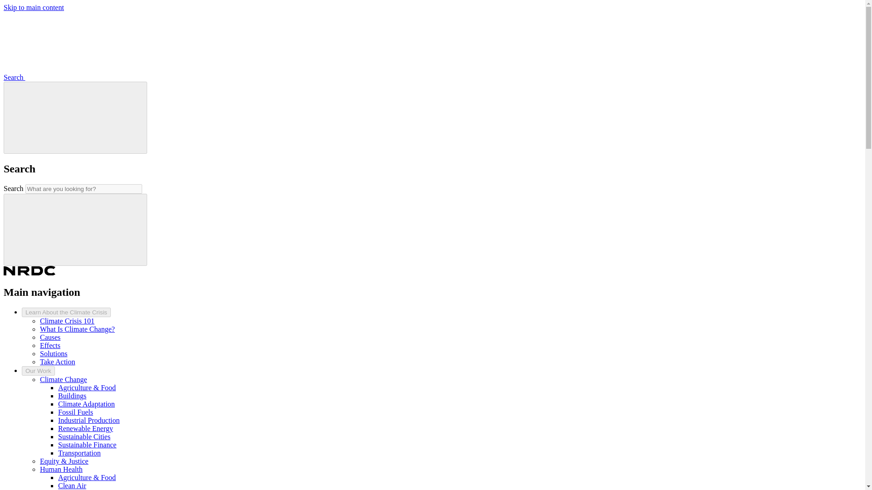 Image resolution: width=872 pixels, height=490 pixels. What do you see at coordinates (75, 412) in the screenshot?
I see `Fossil Fuels` at bounding box center [75, 412].